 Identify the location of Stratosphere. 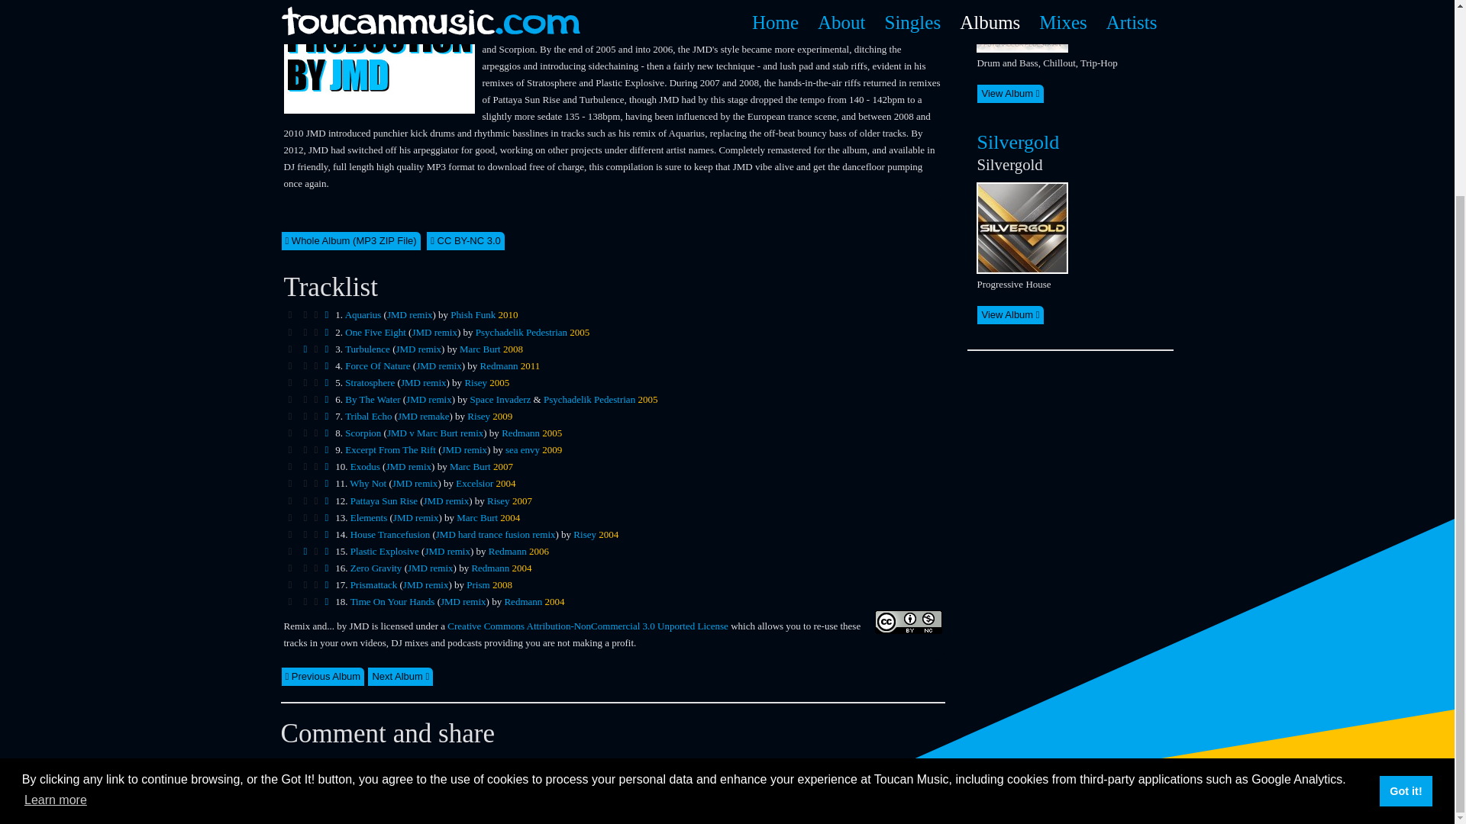
(370, 381).